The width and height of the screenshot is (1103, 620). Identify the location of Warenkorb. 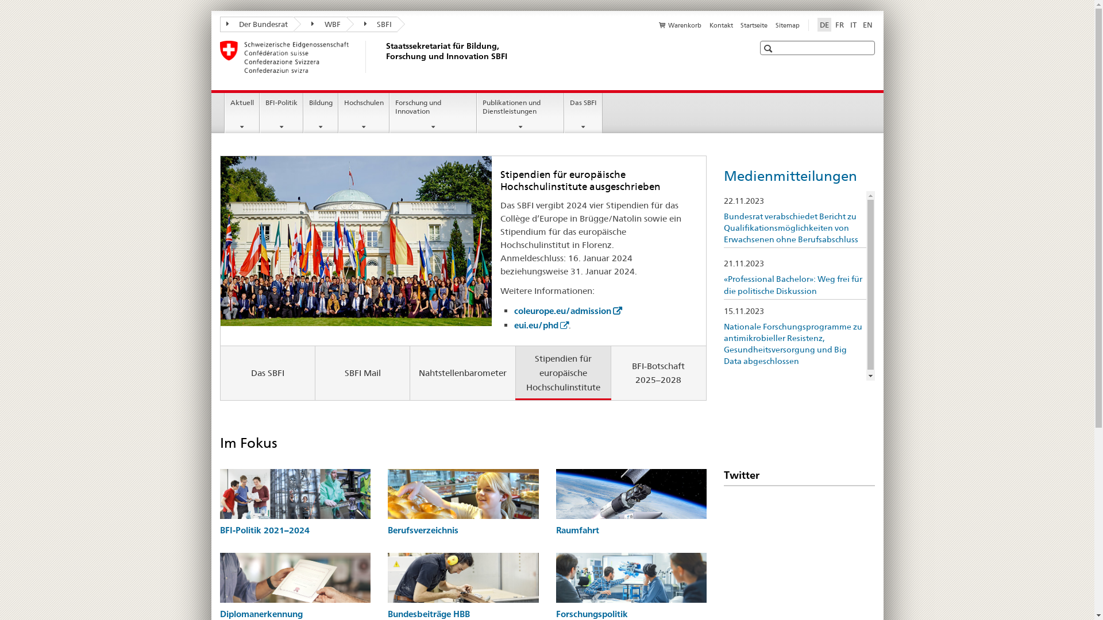
(680, 25).